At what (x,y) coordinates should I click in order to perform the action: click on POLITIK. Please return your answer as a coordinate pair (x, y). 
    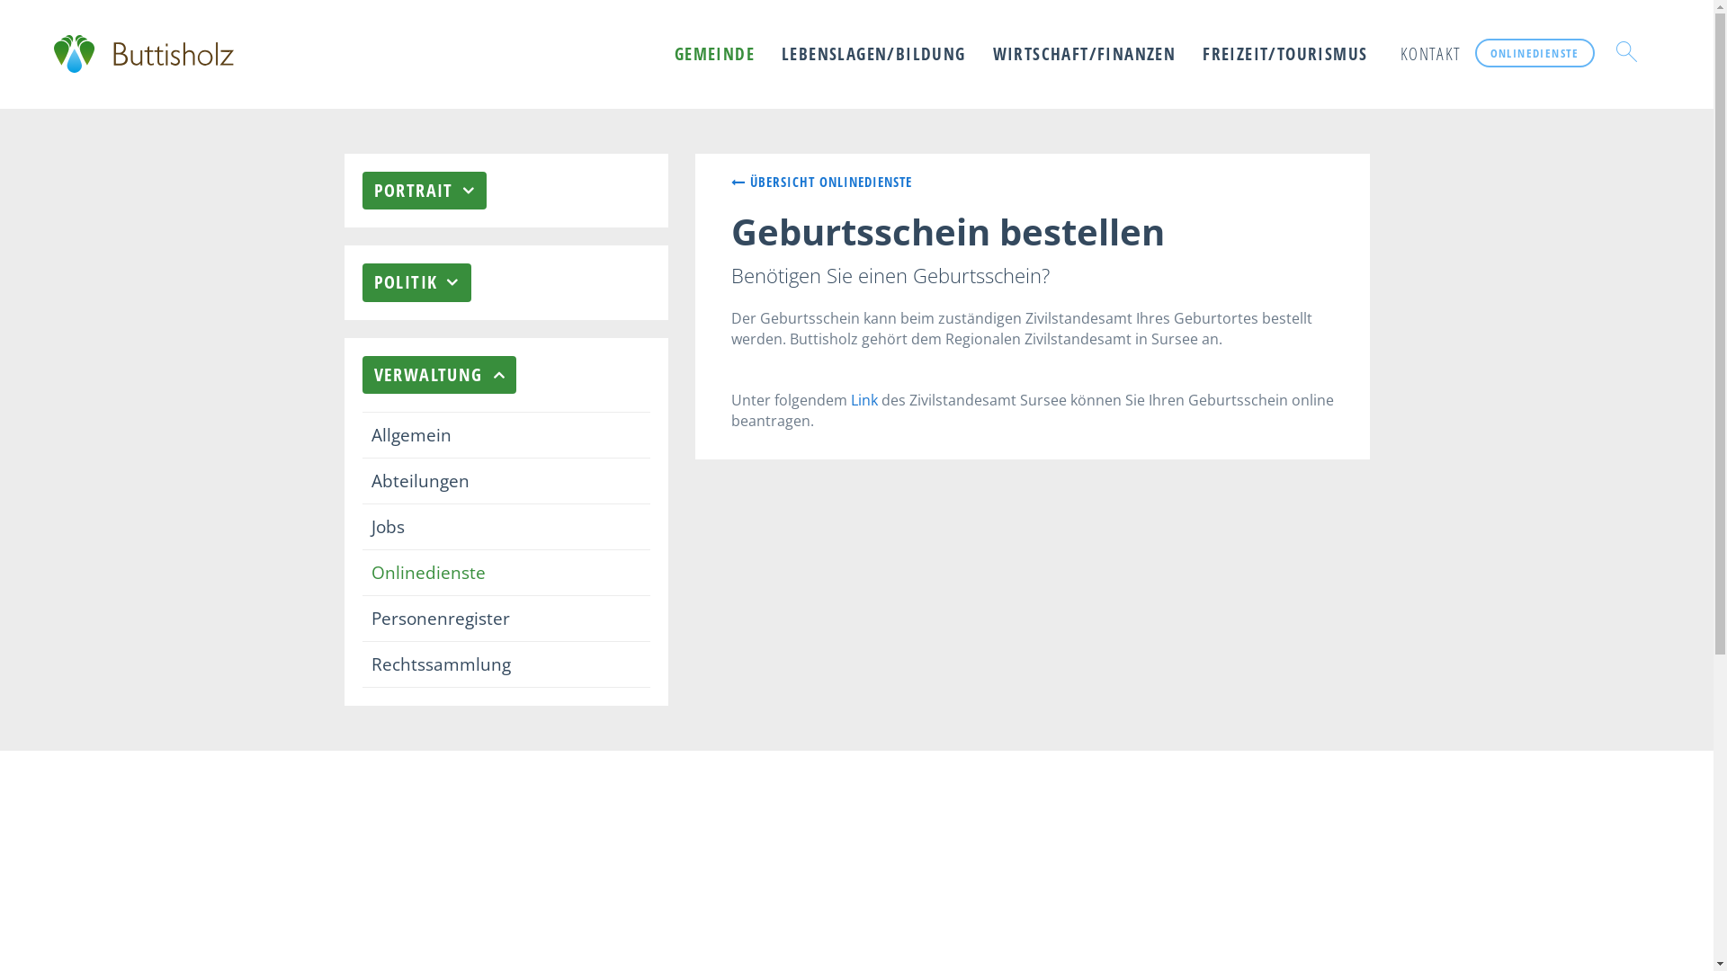
    Looking at the image, I should click on (416, 282).